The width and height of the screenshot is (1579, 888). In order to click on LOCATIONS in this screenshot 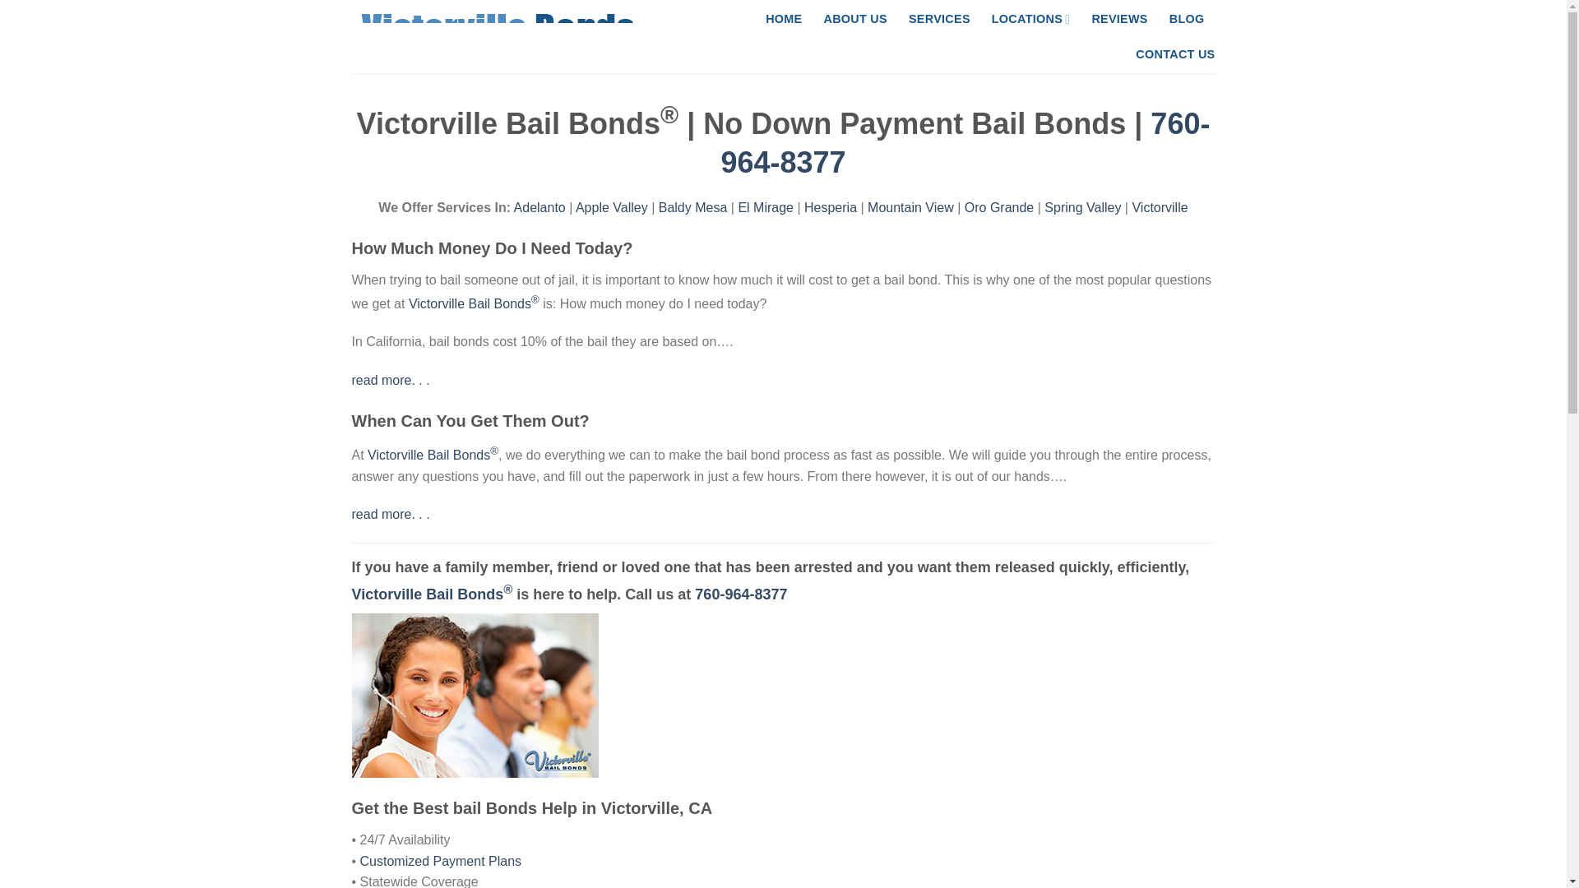, I will do `click(1030, 20)`.